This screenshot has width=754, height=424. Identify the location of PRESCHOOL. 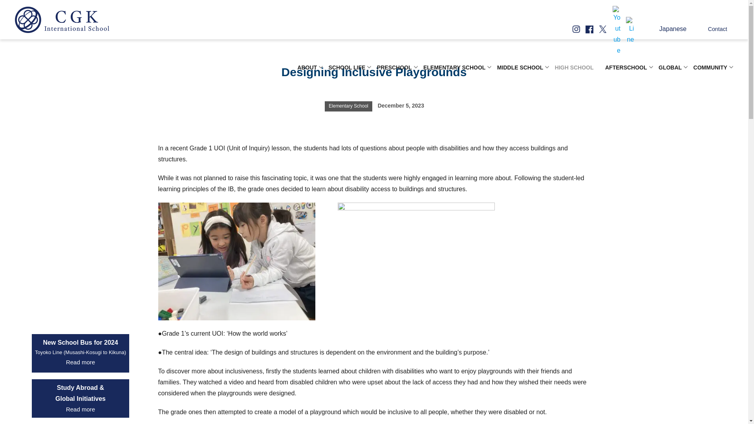
(394, 68).